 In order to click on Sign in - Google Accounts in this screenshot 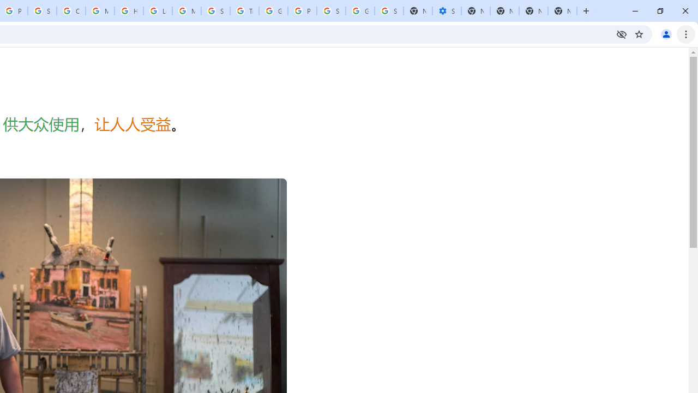, I will do `click(331, 11)`.